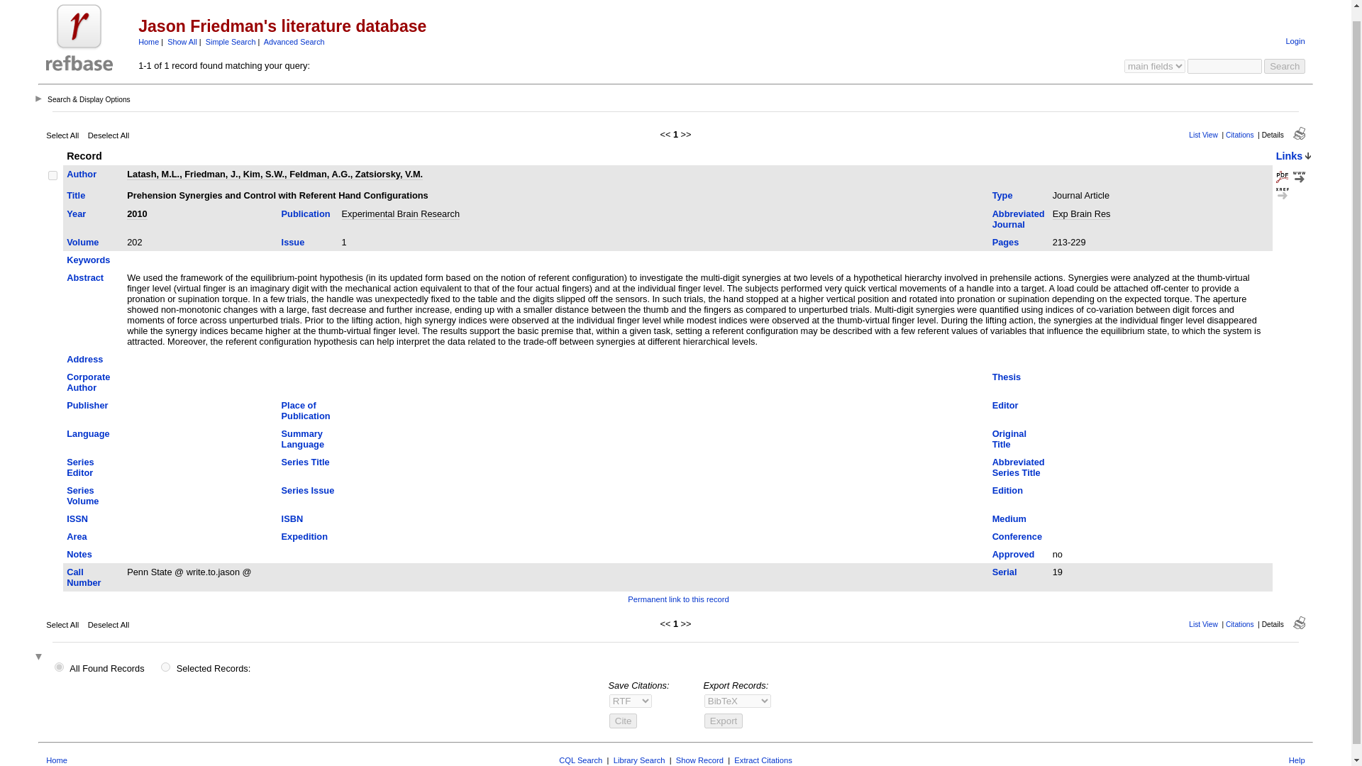  I want to click on Exp Brain Res, so click(1082, 213).